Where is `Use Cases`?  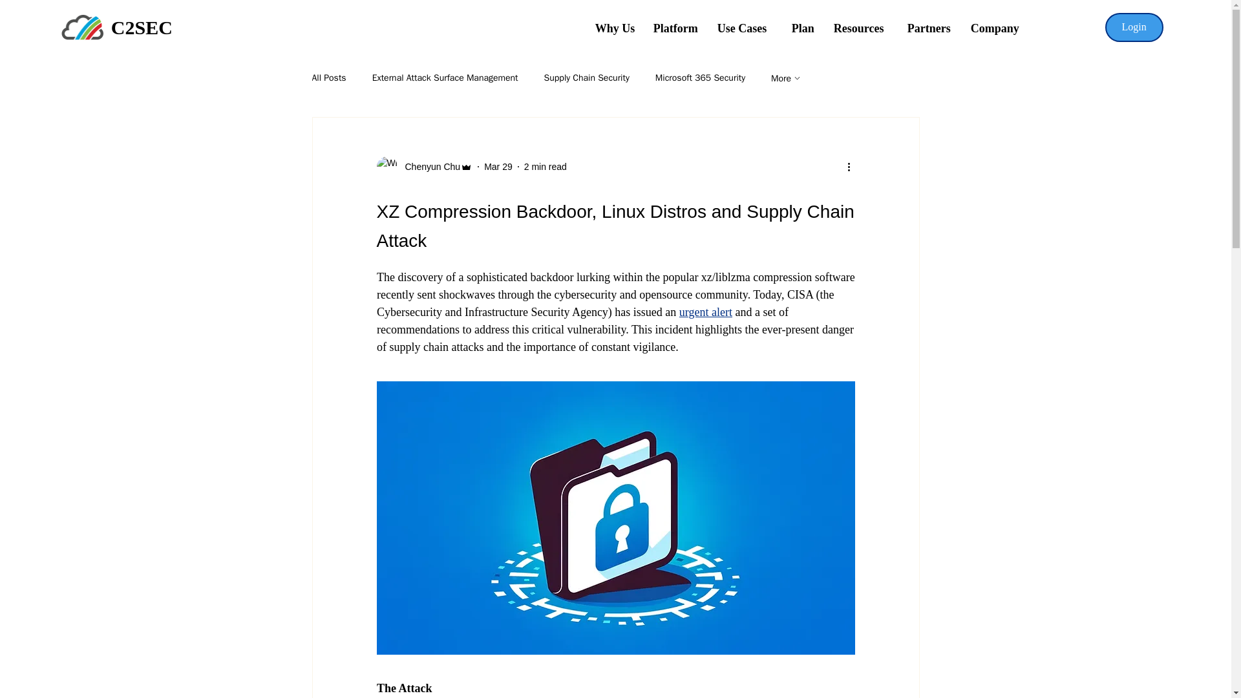 Use Cases is located at coordinates (745, 28).